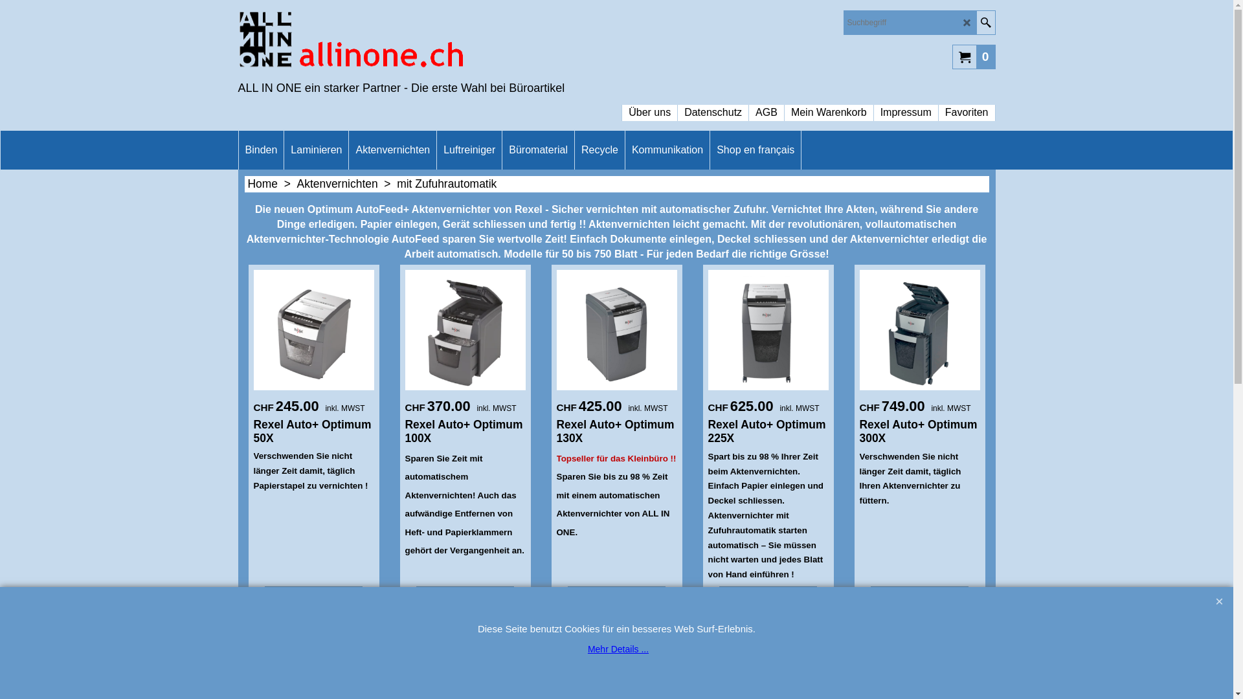 The width and height of the screenshot is (1243, 699). What do you see at coordinates (617, 432) in the screenshot?
I see `Rexel Auto+ Optimum 130X` at bounding box center [617, 432].